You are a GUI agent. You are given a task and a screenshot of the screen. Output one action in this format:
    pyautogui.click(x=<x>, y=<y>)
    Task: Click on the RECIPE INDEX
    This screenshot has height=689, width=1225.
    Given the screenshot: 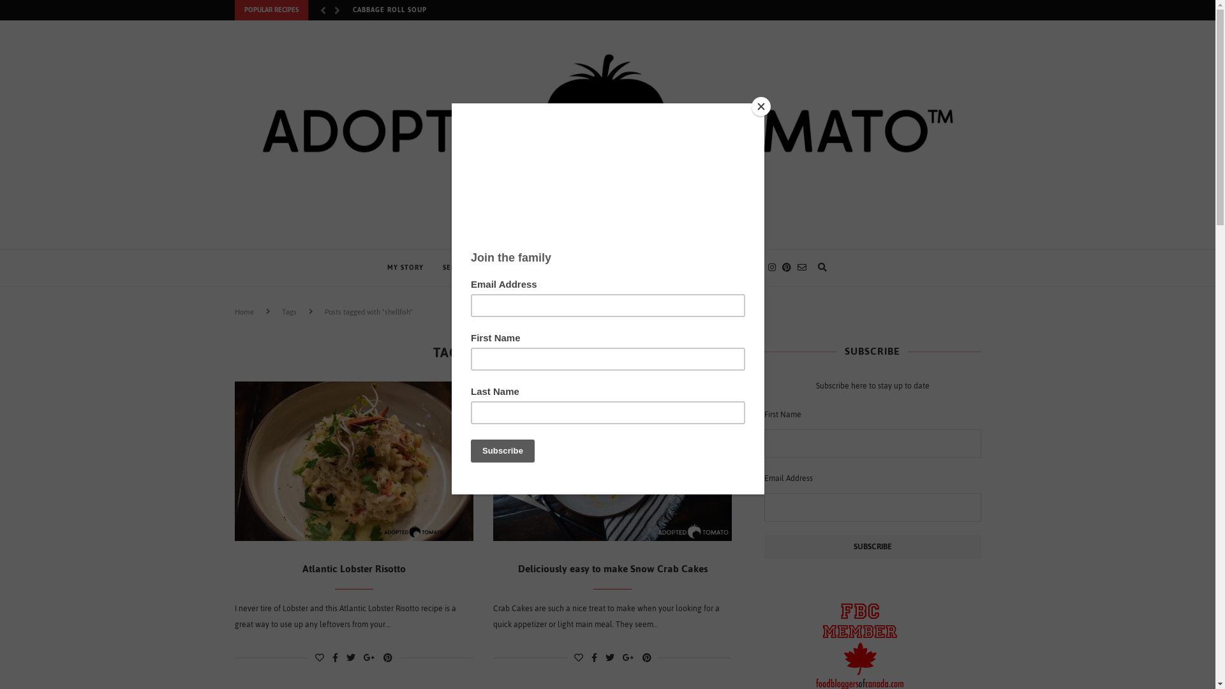 What is the action you would take?
    pyautogui.click(x=523, y=268)
    